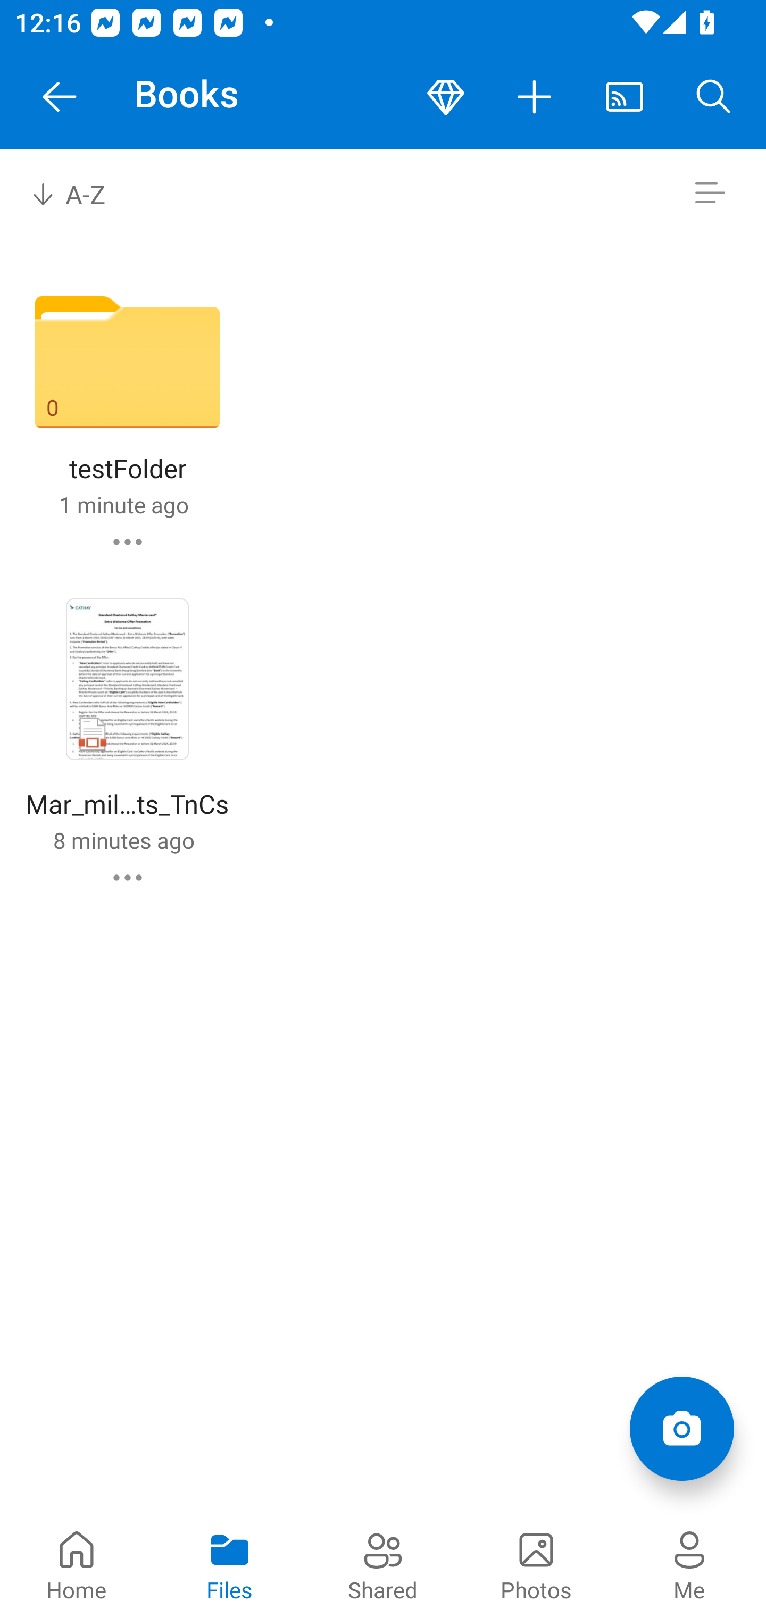  What do you see at coordinates (689, 1565) in the screenshot?
I see `Me pivot Me` at bounding box center [689, 1565].